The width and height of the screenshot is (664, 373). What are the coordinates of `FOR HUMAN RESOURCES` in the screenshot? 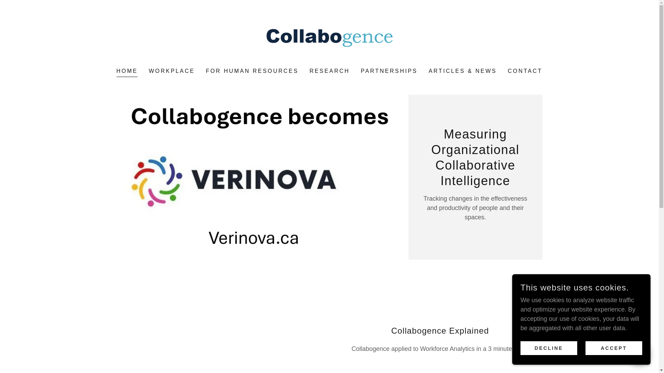 It's located at (252, 71).